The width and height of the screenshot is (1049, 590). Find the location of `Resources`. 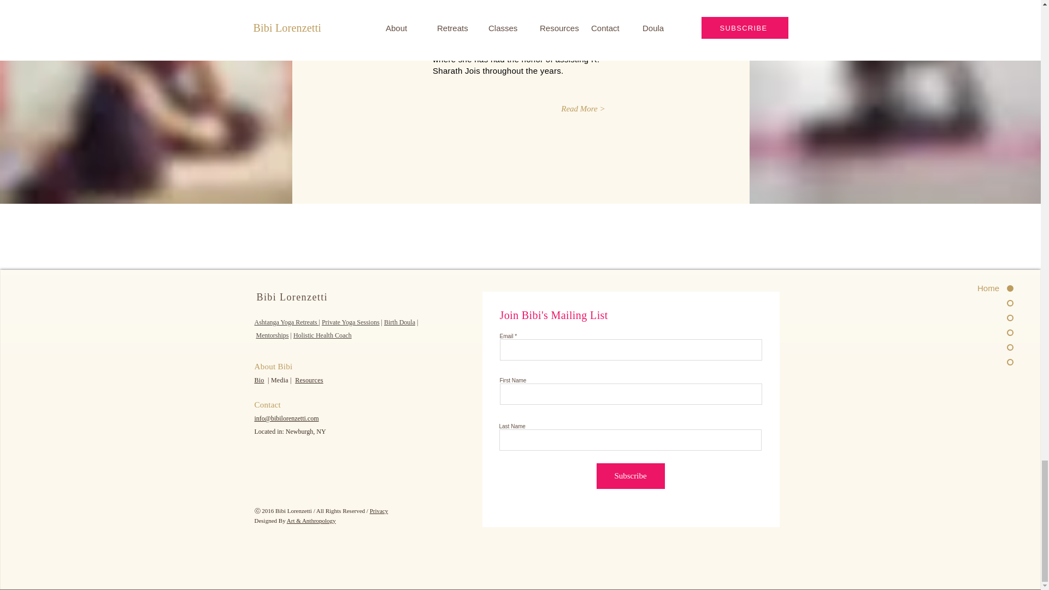

Resources is located at coordinates (309, 380).